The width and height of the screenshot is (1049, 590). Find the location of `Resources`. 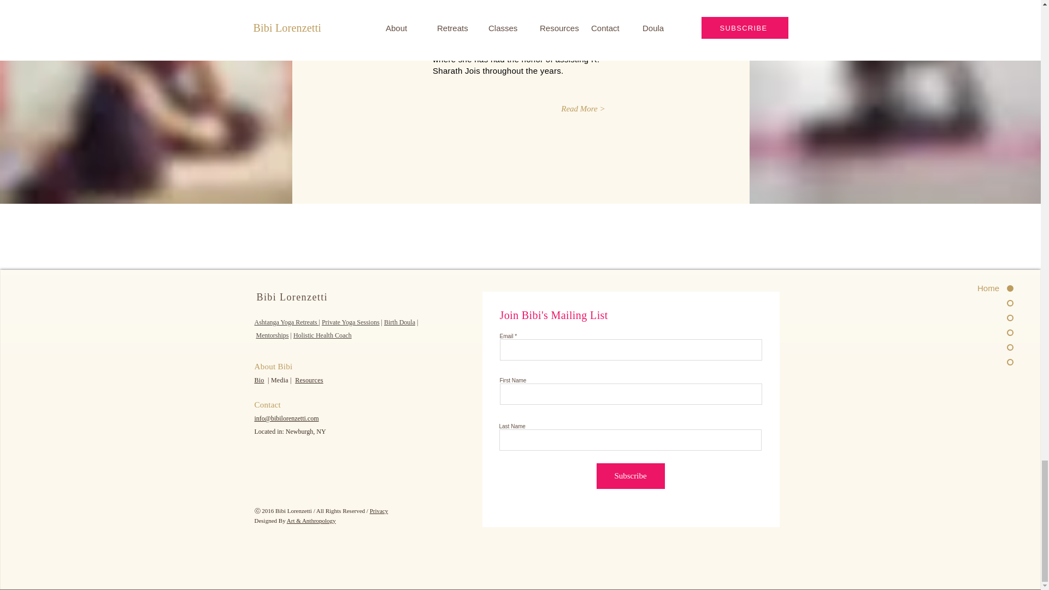

Resources is located at coordinates (309, 380).